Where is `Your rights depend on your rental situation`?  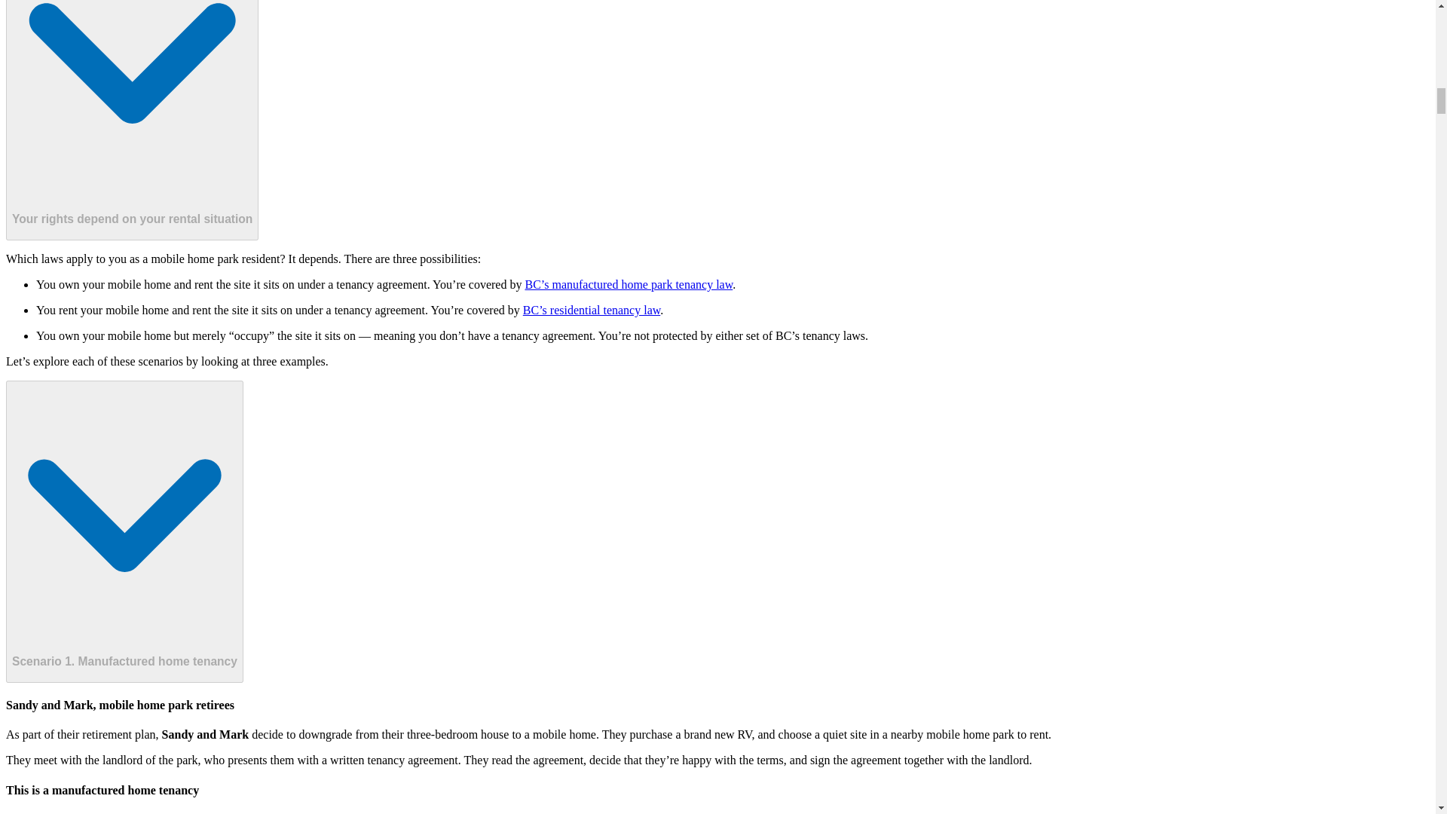 Your rights depend on your rental situation is located at coordinates (132, 120).